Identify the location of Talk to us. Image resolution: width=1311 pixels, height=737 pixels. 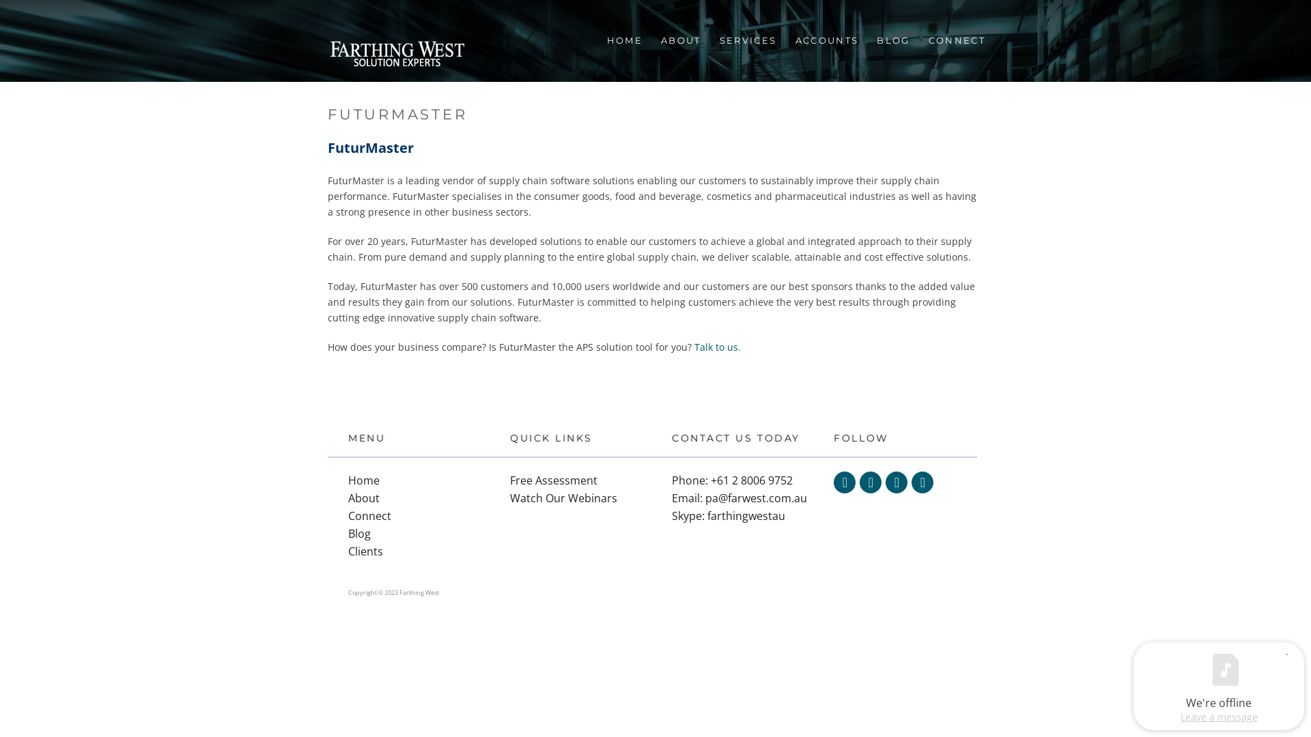
(716, 347).